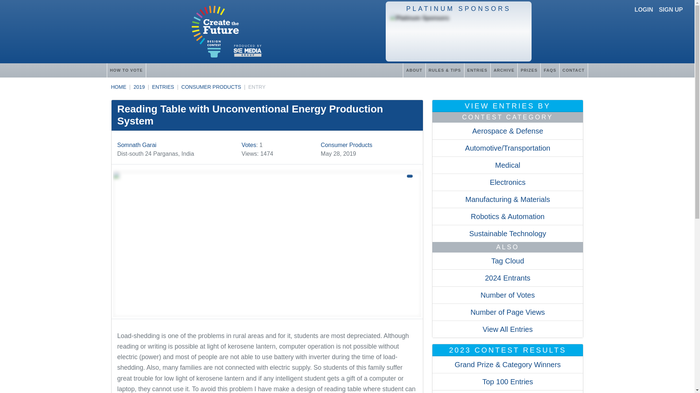 The height and width of the screenshot is (393, 700). Describe the element at coordinates (549, 70) in the screenshot. I see `FAQS` at that location.